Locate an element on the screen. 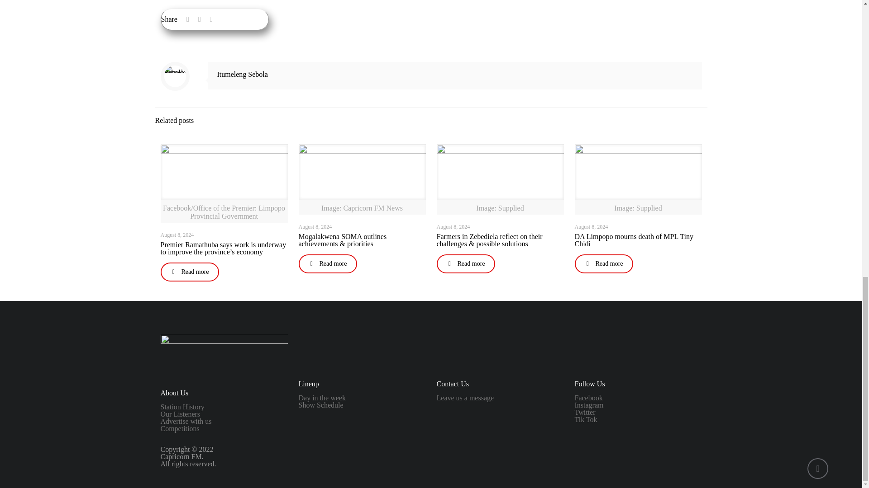 Image resolution: width=869 pixels, height=488 pixels. Read more is located at coordinates (189, 272).